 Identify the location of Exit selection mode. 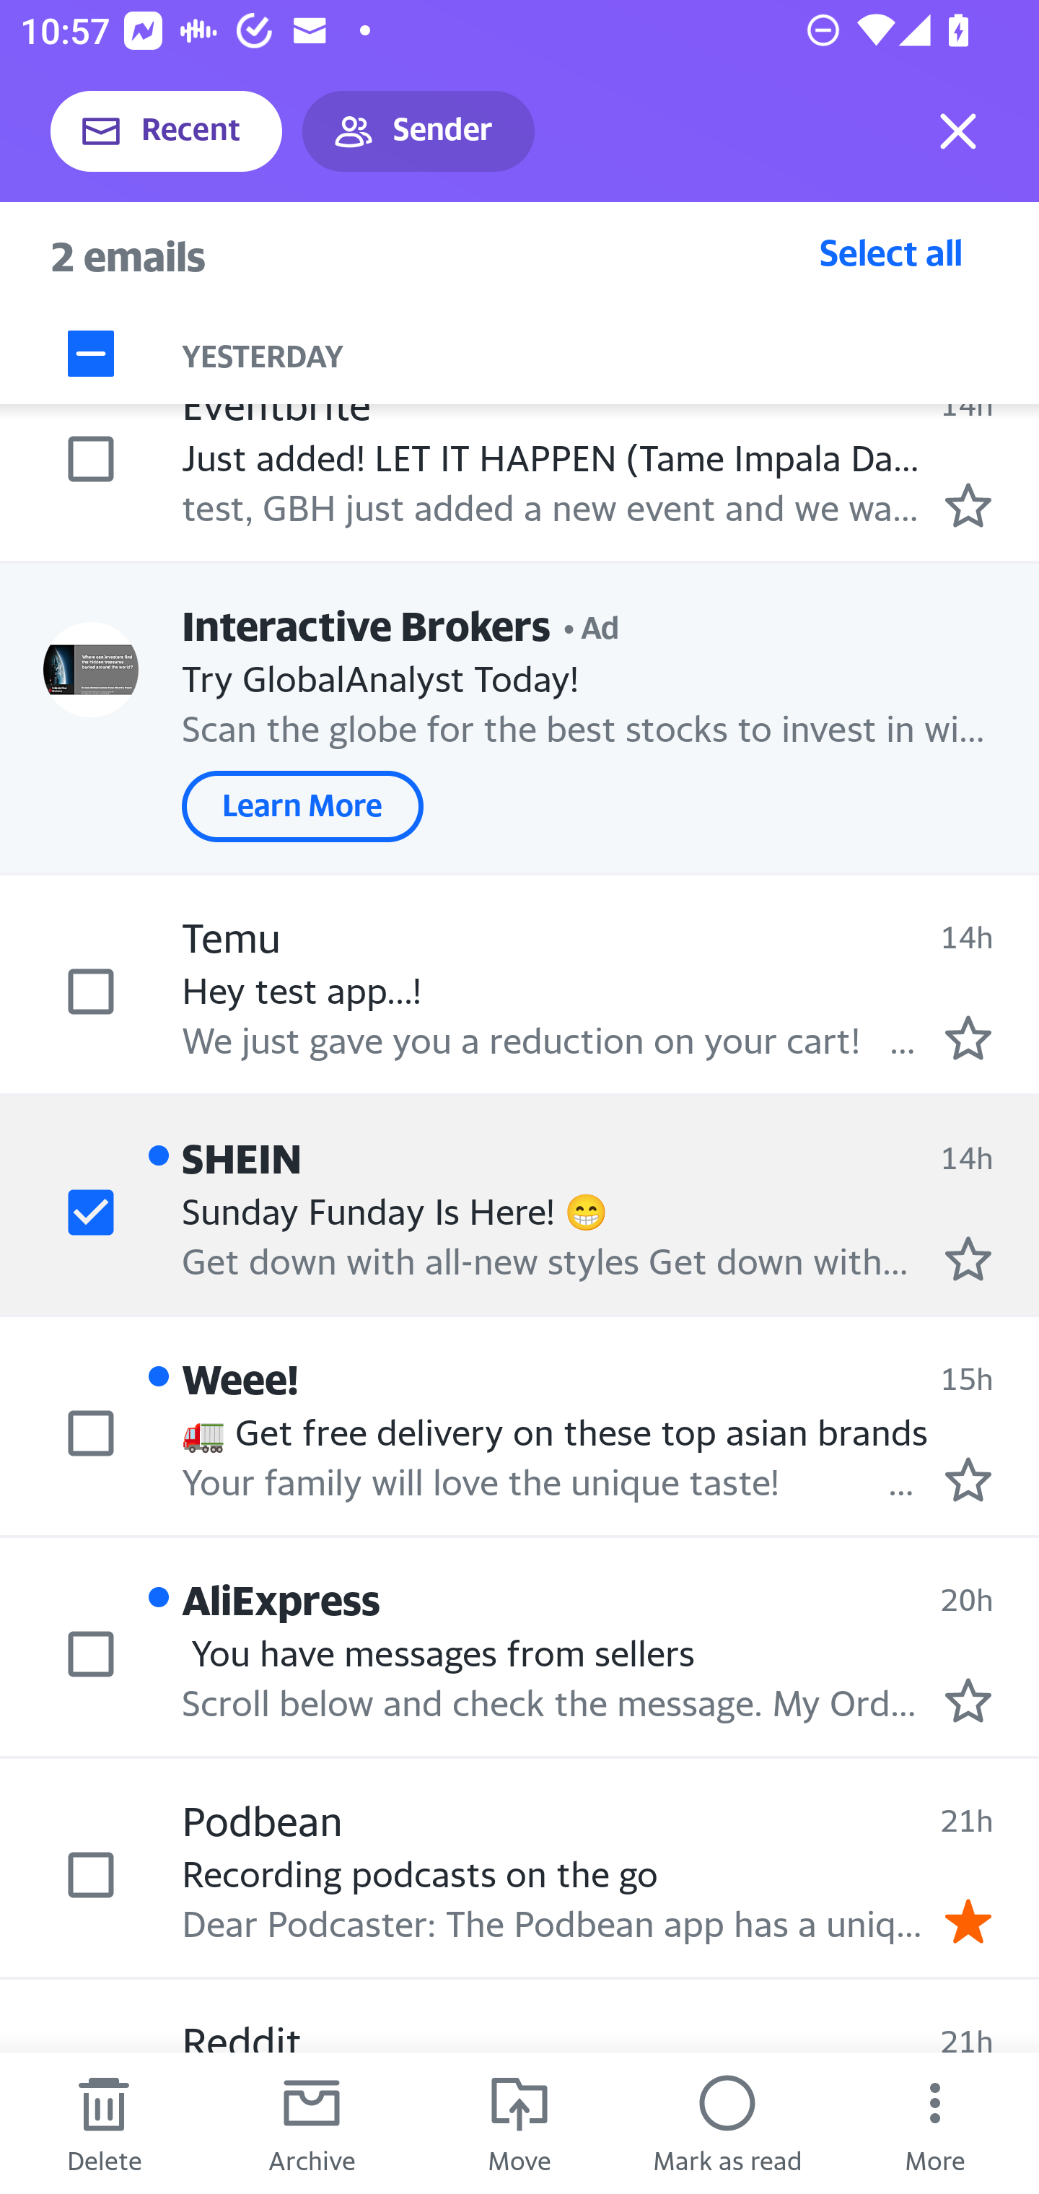
(958, 131).